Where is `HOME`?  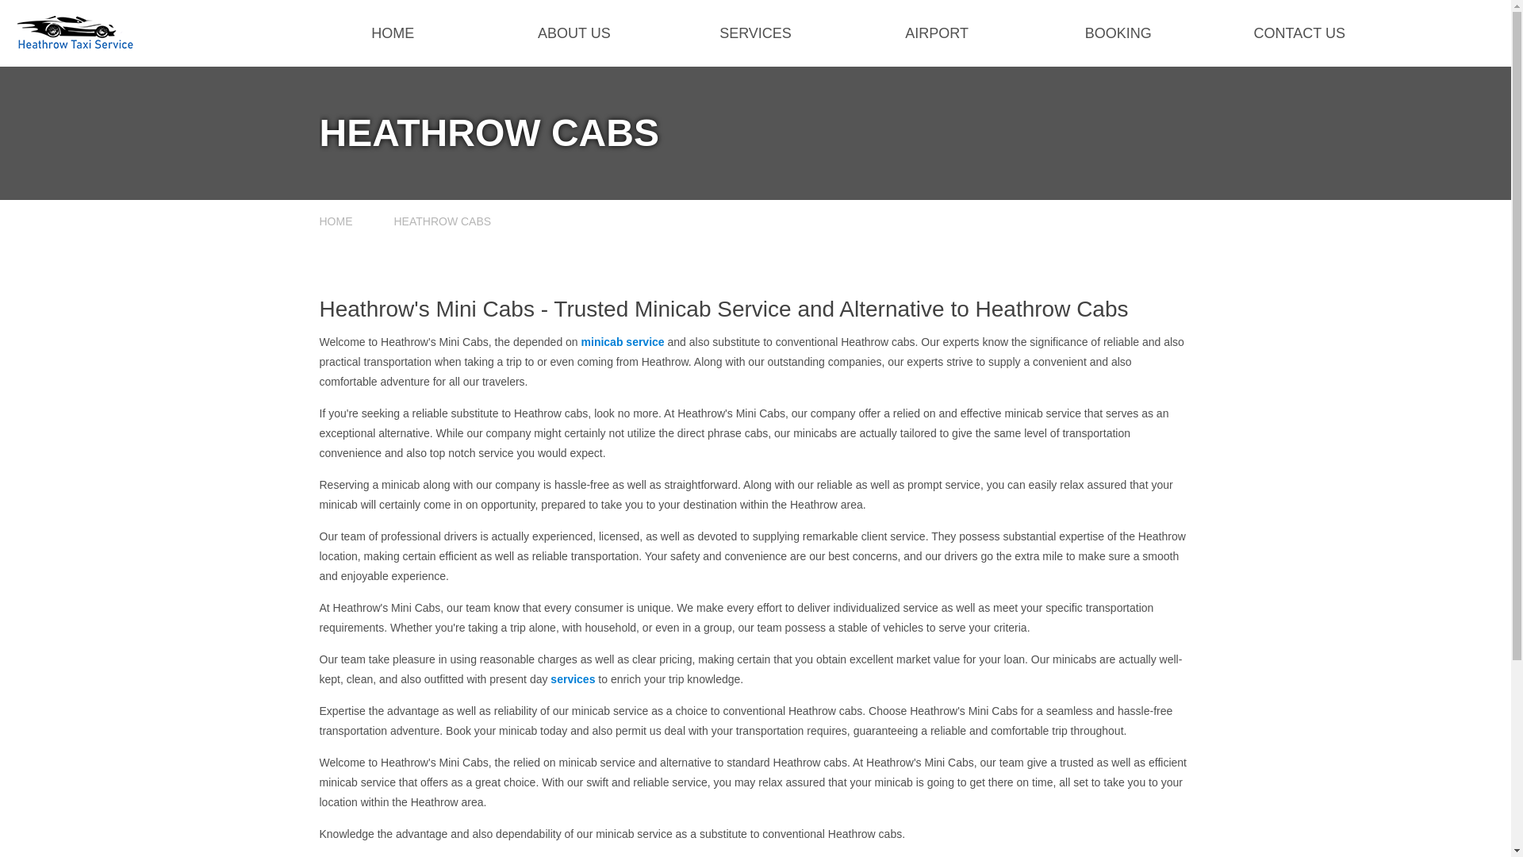
HOME is located at coordinates (347, 221).